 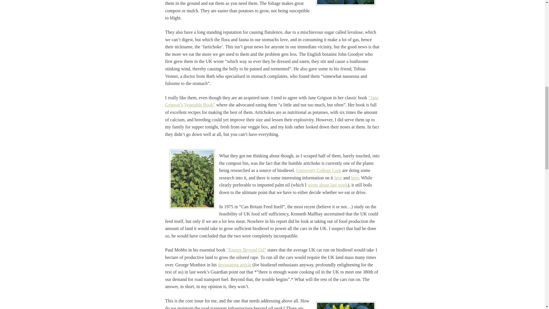 What do you see at coordinates (272, 101) in the screenshot?
I see `Grigson` at bounding box center [272, 101].